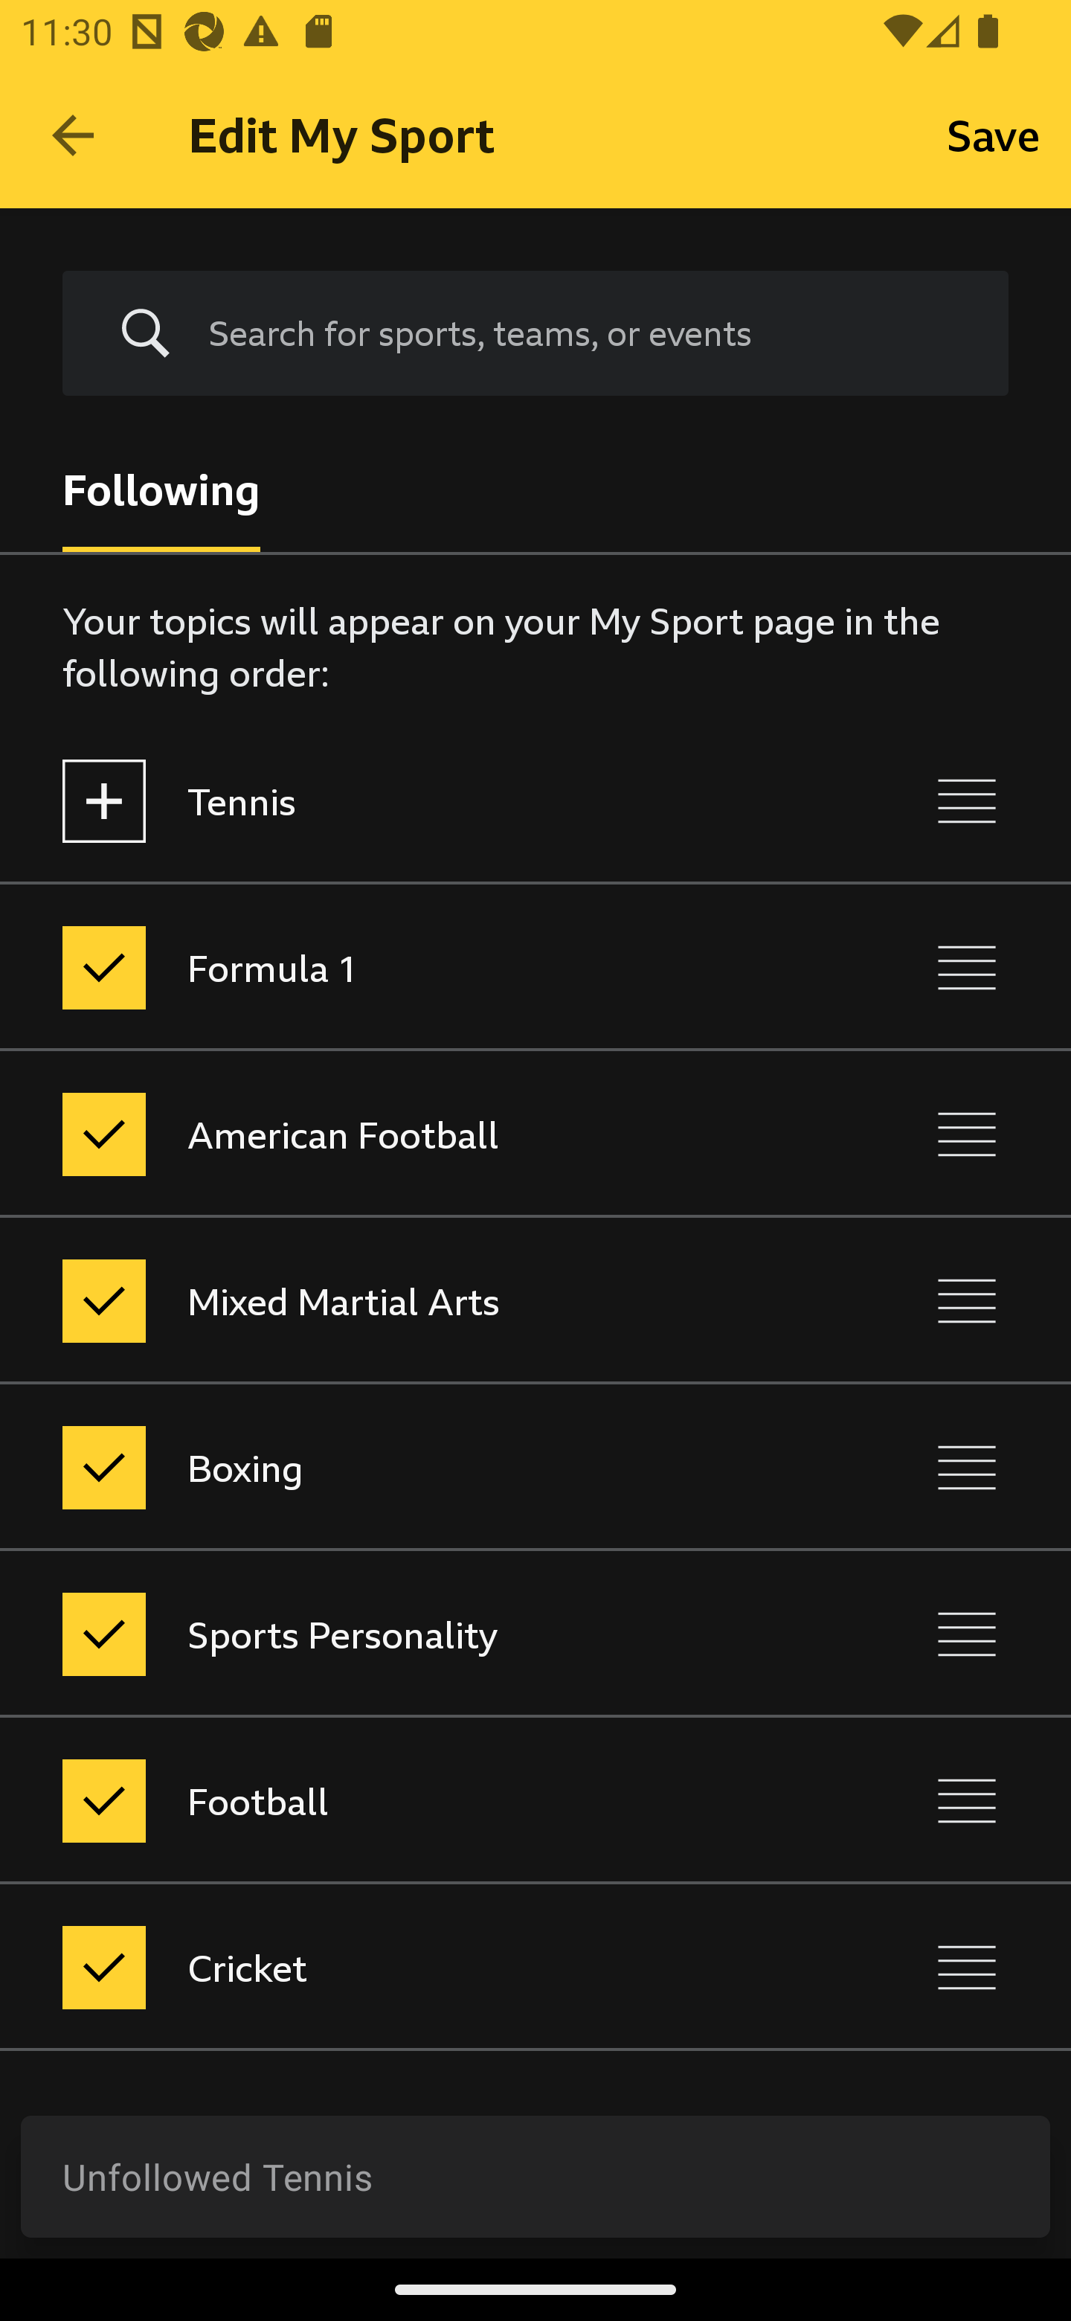 Image resolution: width=1071 pixels, height=2321 pixels. What do you see at coordinates (73, 135) in the screenshot?
I see `Navigate up` at bounding box center [73, 135].